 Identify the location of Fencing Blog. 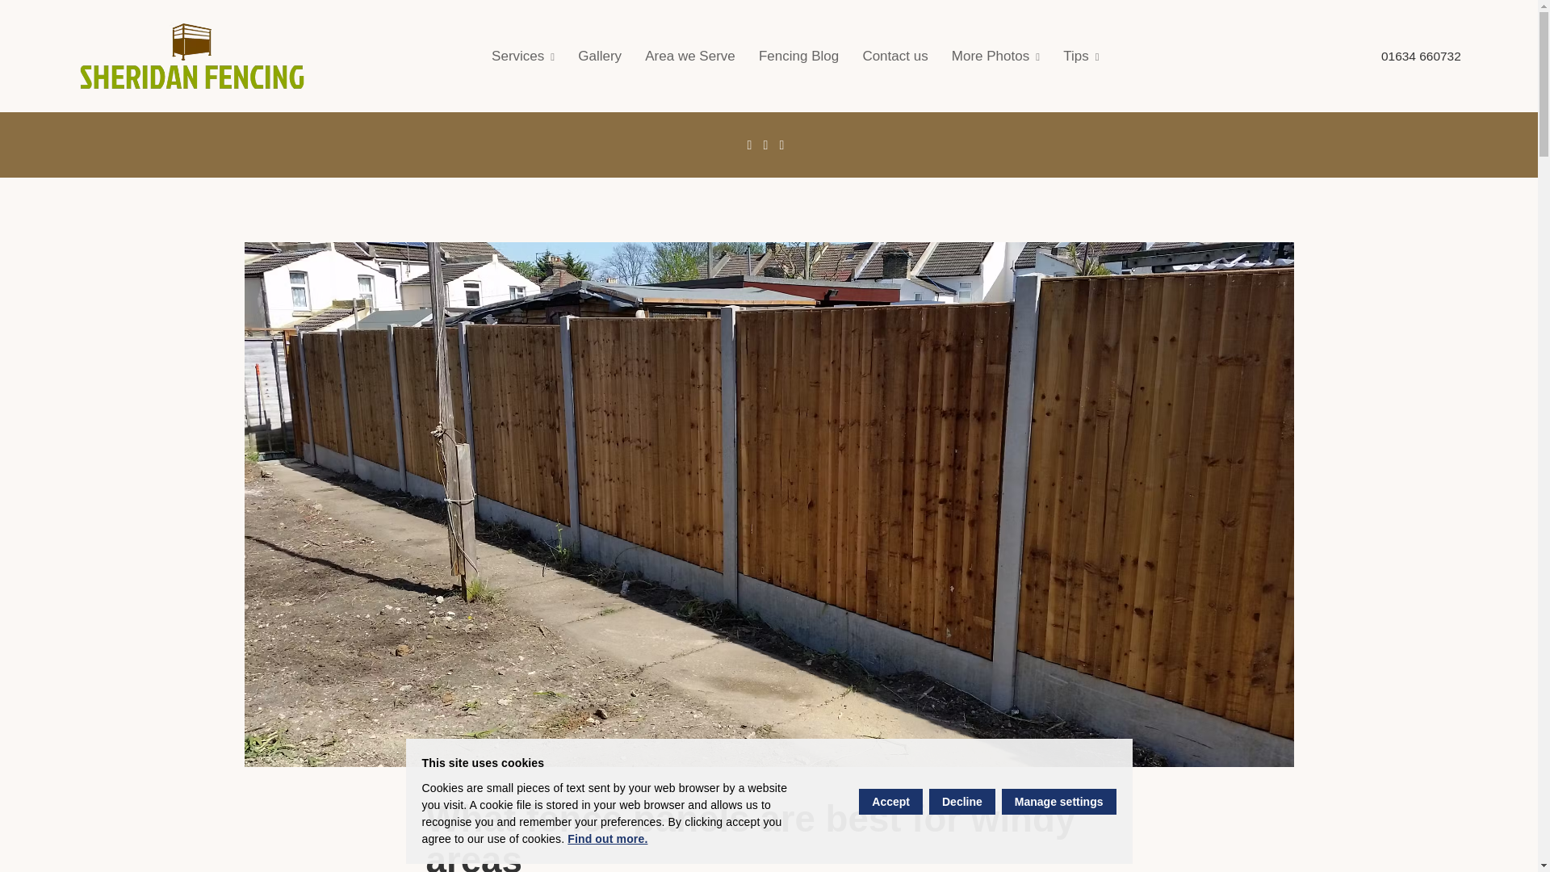
(798, 56).